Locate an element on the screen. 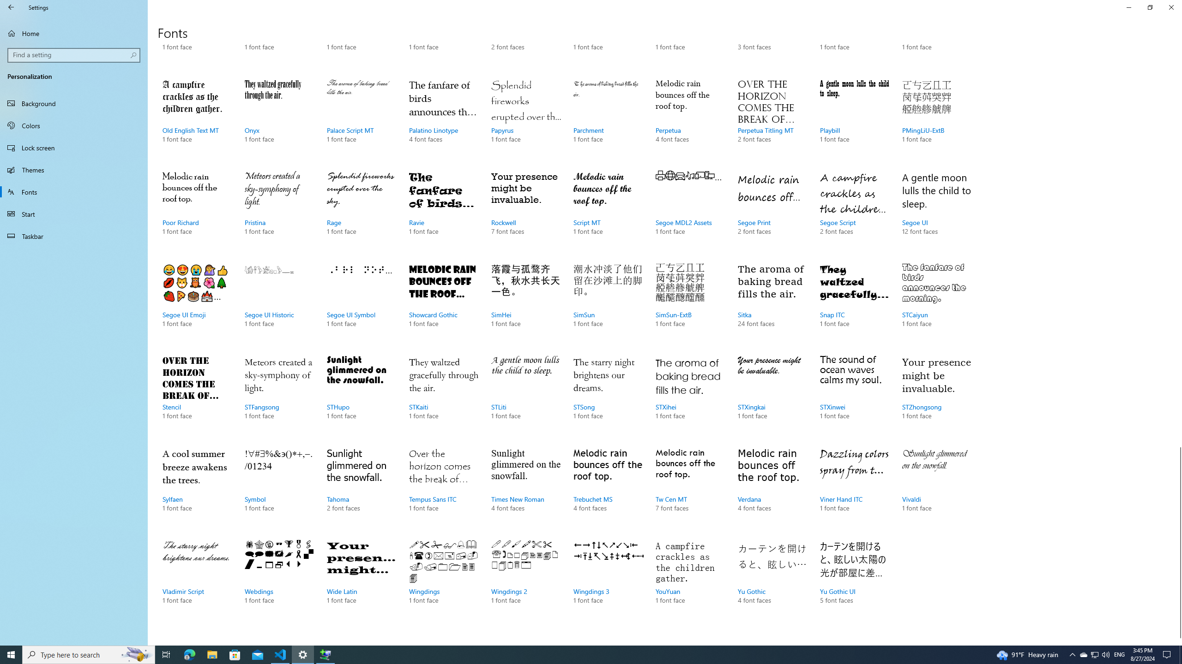 The image size is (1182, 664). Webdings, 1 font face is located at coordinates (279, 581).